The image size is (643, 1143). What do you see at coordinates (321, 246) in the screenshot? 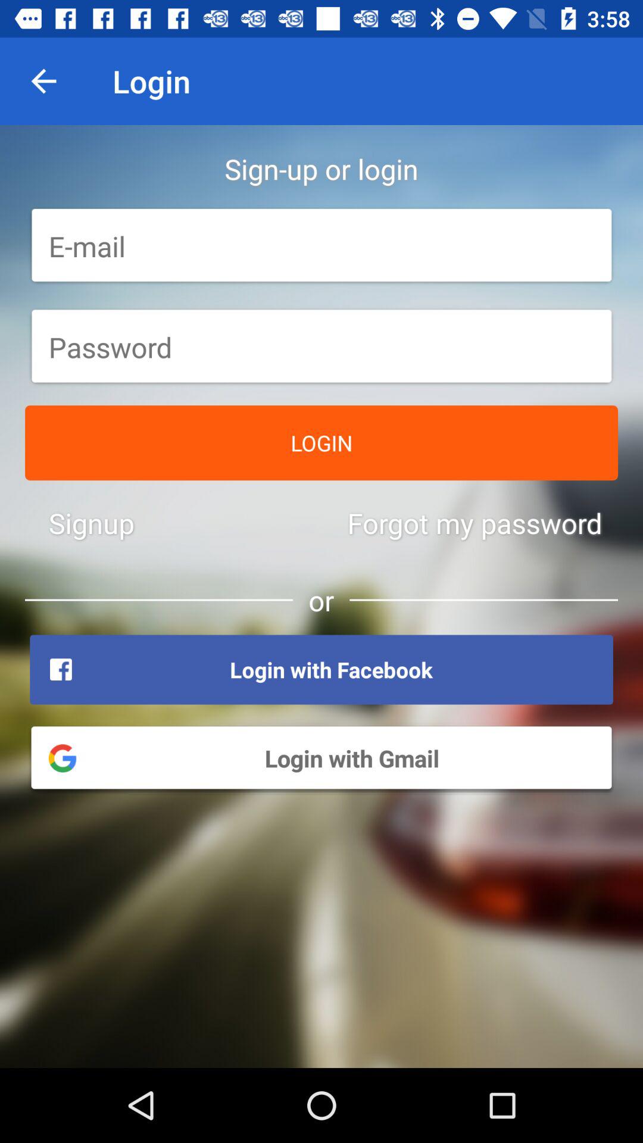
I see `select the icon below the sign up or icon` at bounding box center [321, 246].